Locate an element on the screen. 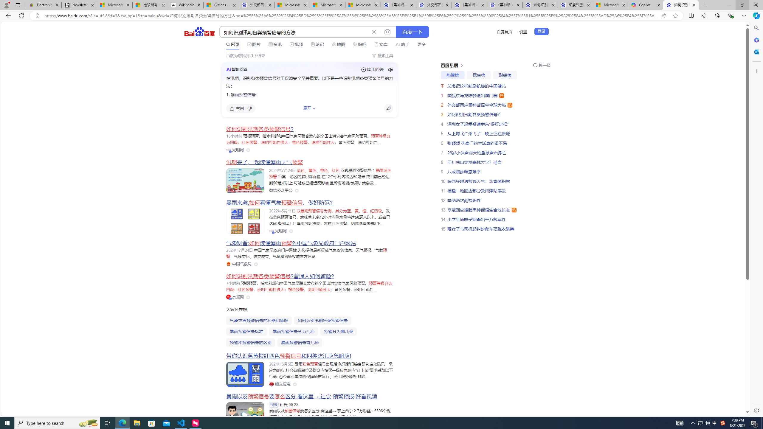  Search is located at coordinates (756, 28).